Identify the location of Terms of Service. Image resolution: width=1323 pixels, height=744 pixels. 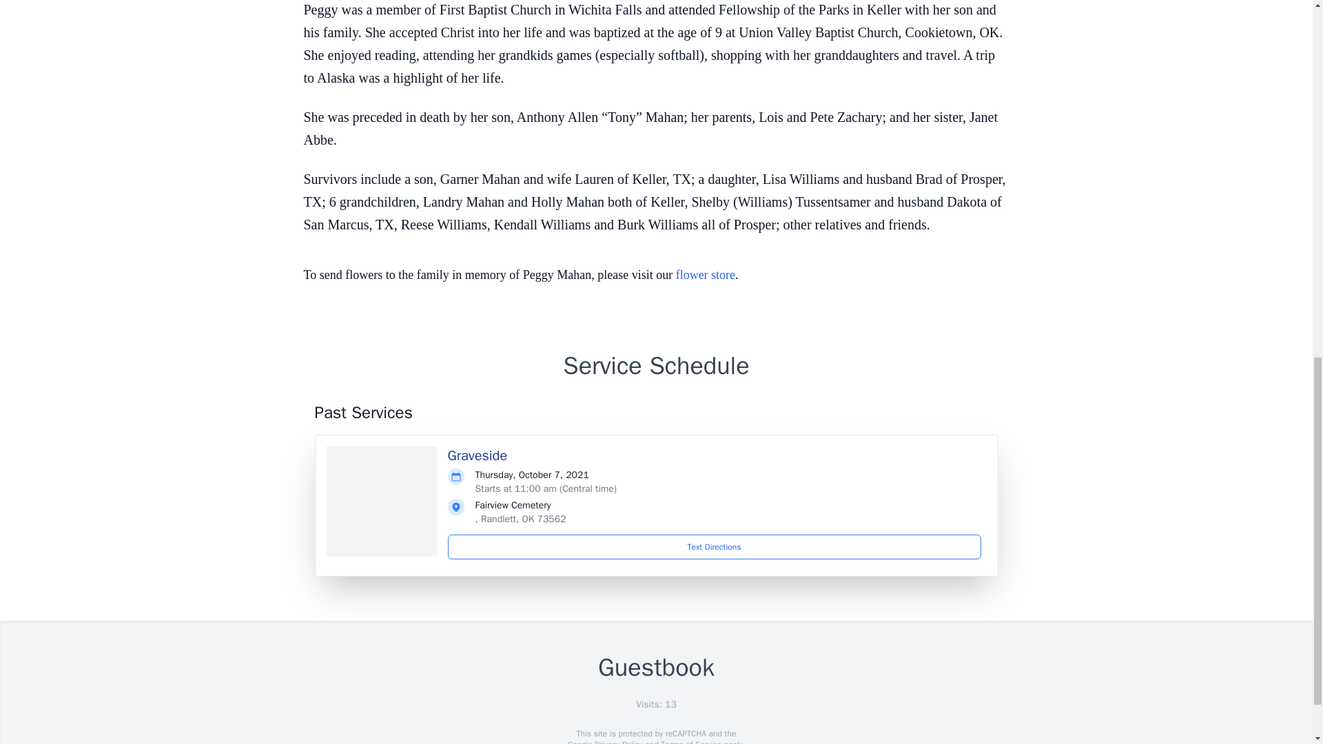
(690, 741).